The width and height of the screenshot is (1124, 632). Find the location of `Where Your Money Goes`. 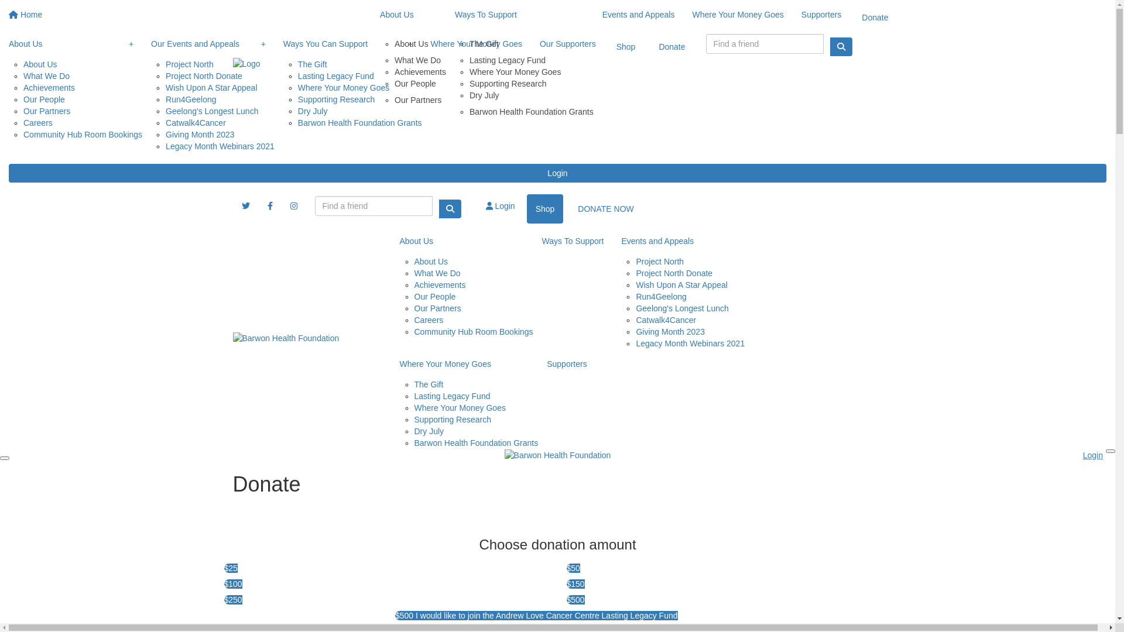

Where Your Money Goes is located at coordinates (477, 44).